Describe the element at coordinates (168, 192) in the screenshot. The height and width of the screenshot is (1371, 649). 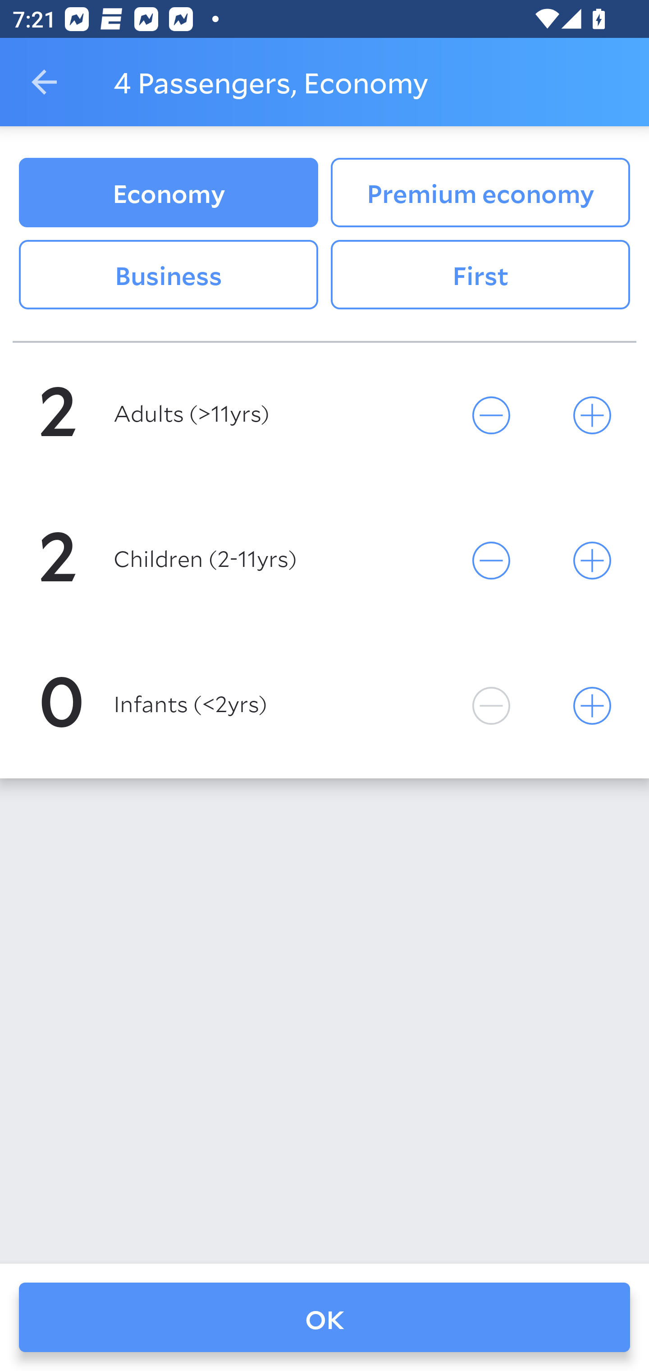
I see `Economy` at that location.